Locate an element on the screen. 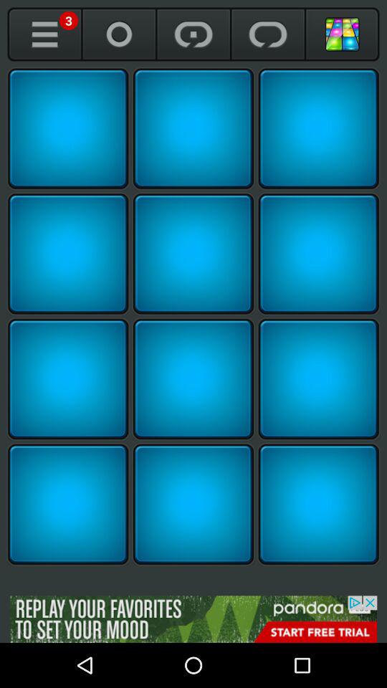 This screenshot has width=387, height=688. play sound is located at coordinates (68, 505).